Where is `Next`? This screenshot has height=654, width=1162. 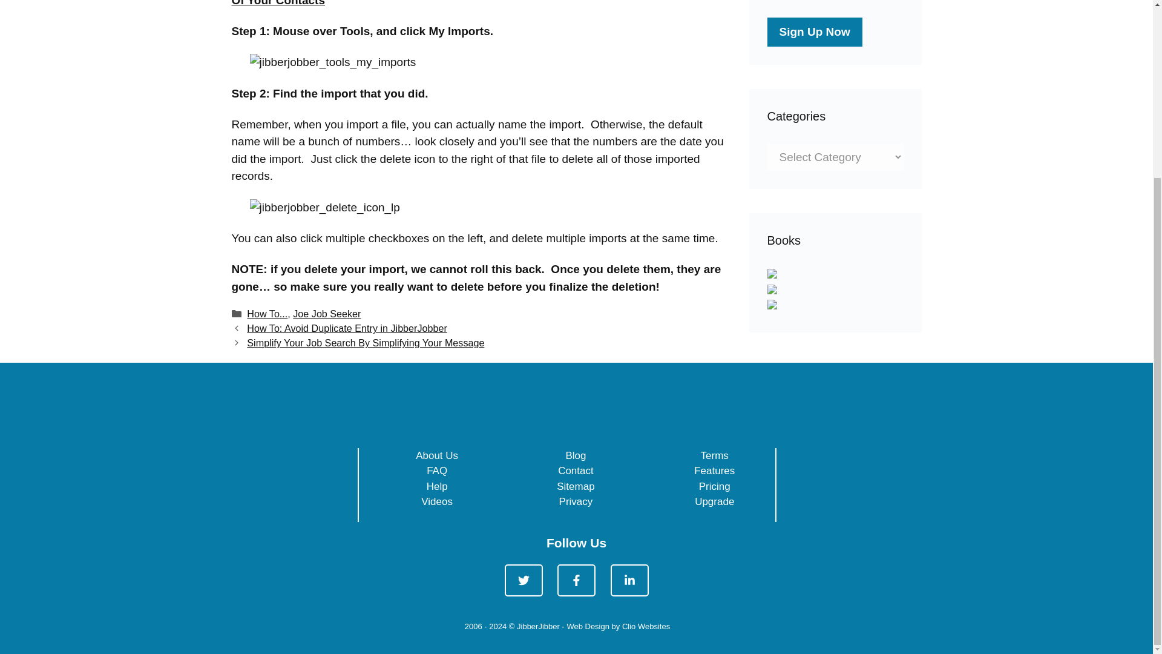
Next is located at coordinates (366, 343).